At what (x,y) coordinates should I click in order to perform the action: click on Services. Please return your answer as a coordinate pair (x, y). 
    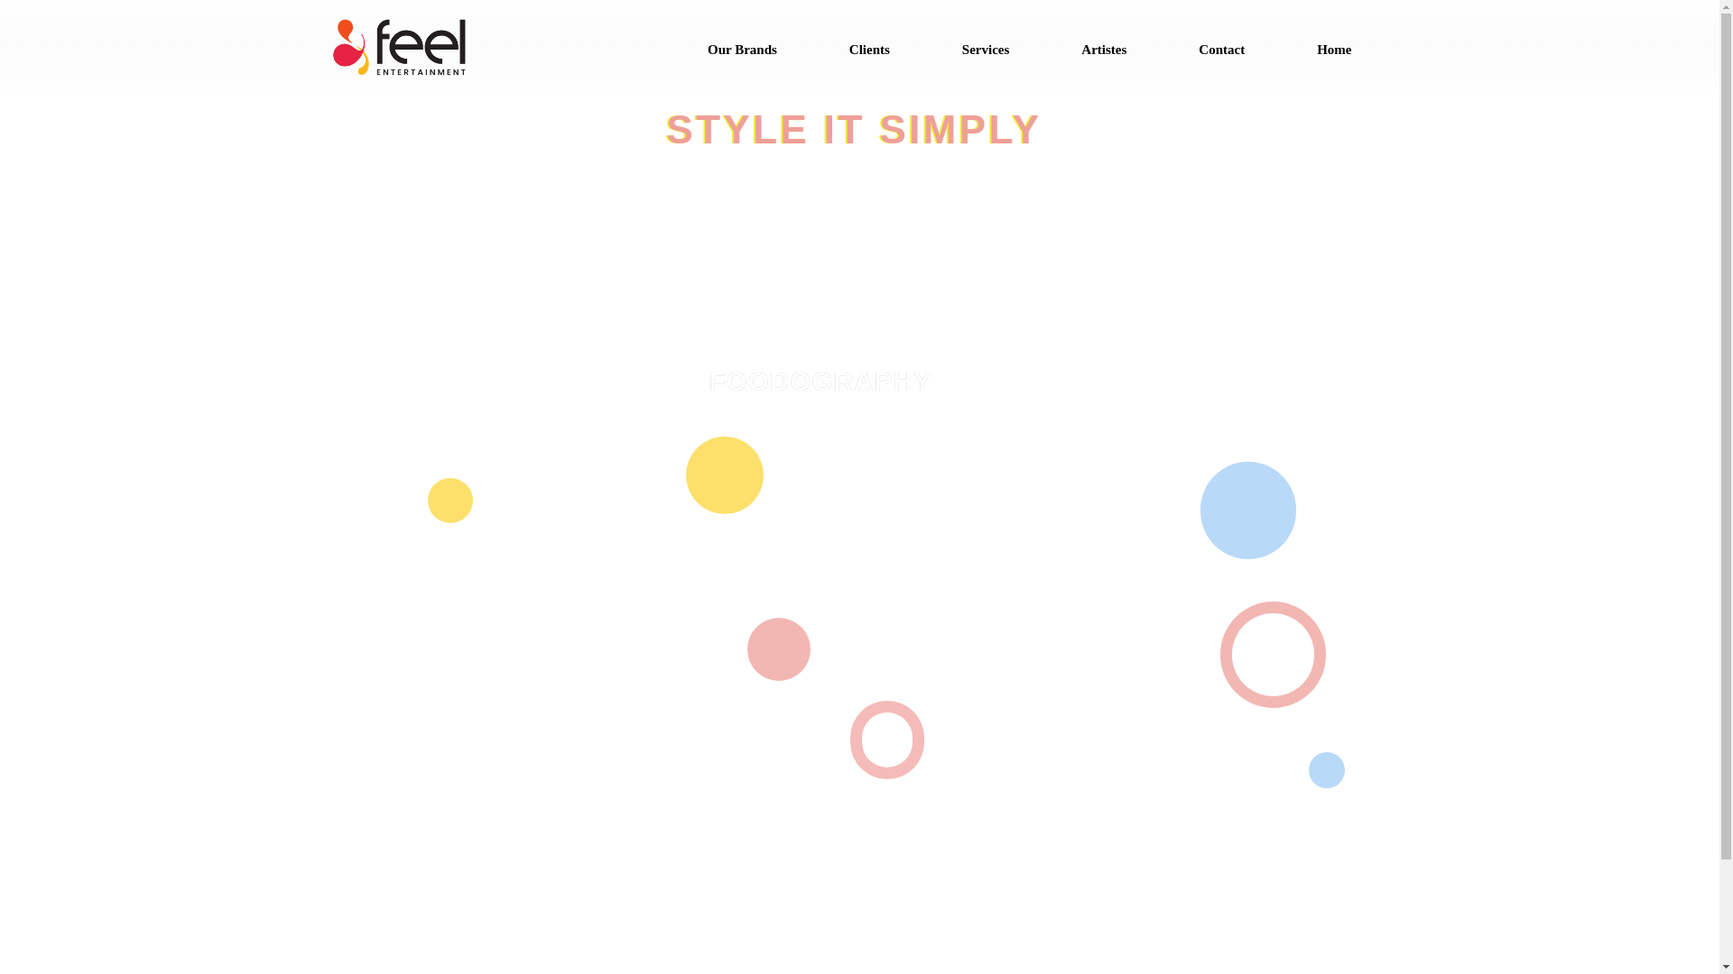
    Looking at the image, I should click on (986, 47).